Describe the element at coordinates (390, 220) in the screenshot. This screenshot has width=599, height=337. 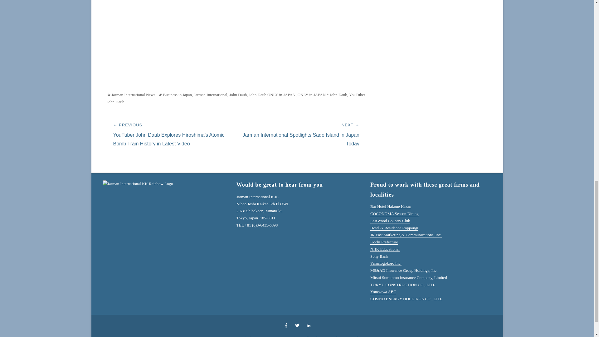
I see `EastWood Country Club` at that location.